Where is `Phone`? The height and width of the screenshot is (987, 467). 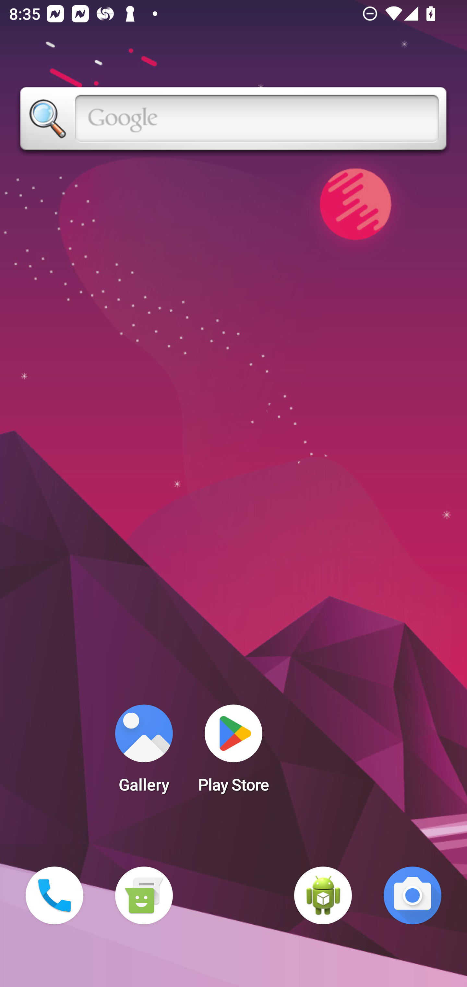
Phone is located at coordinates (54, 895).